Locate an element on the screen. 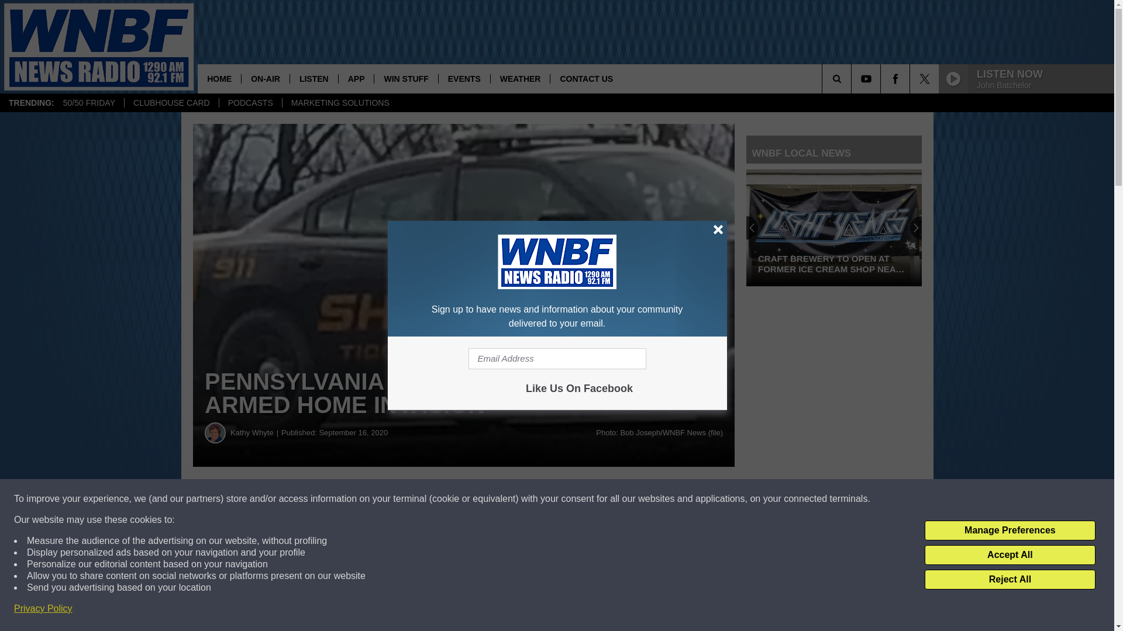  PODCASTS is located at coordinates (250, 103).